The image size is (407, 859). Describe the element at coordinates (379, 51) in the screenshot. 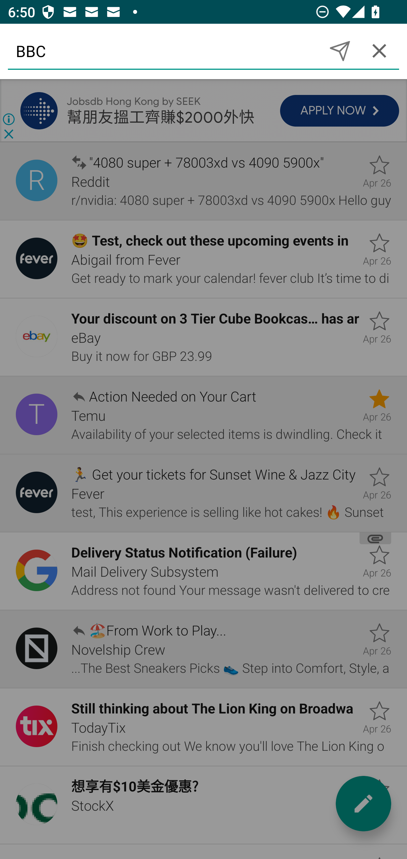

I see `Cancel` at that location.